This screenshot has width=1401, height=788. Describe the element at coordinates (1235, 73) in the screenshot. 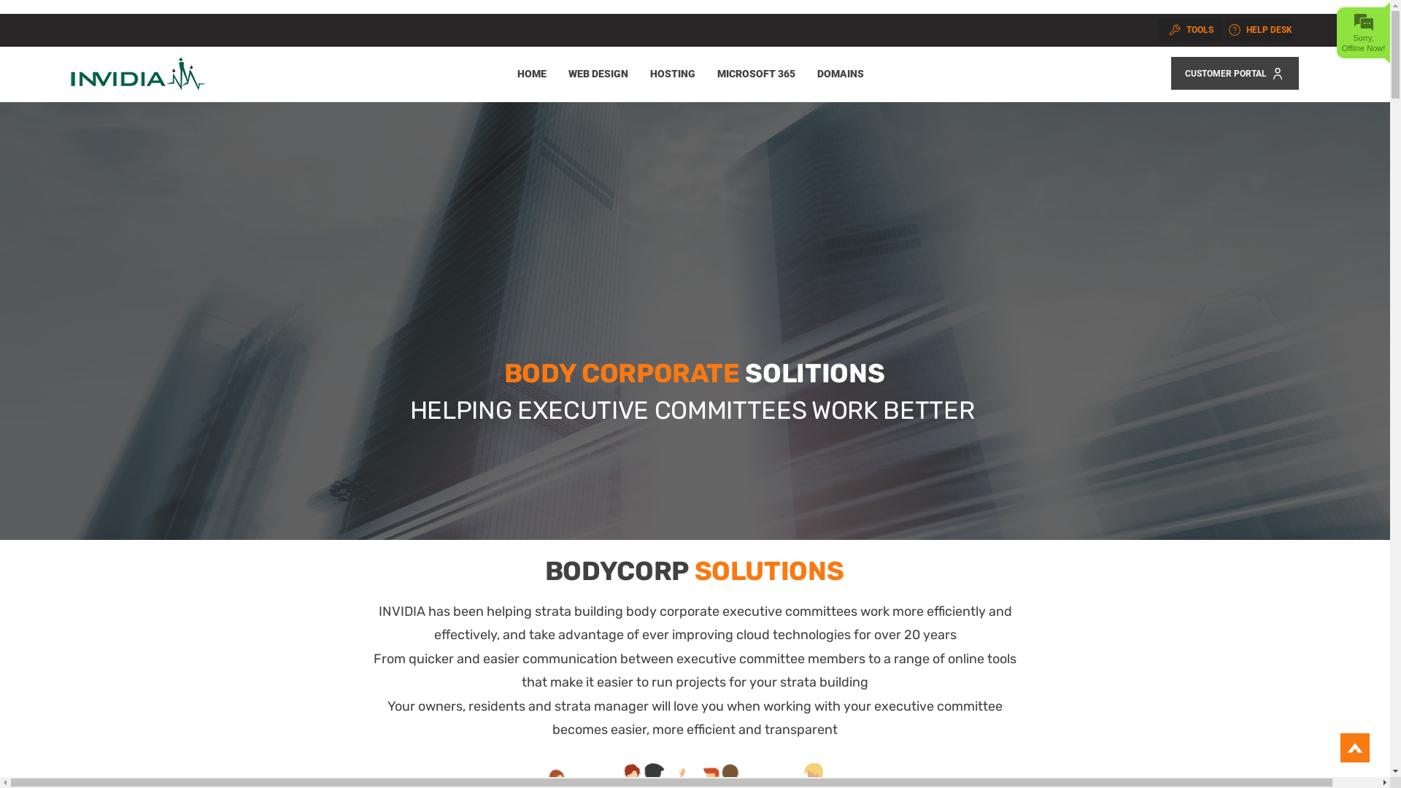

I see `CUSTOMER PORTAL` at that location.